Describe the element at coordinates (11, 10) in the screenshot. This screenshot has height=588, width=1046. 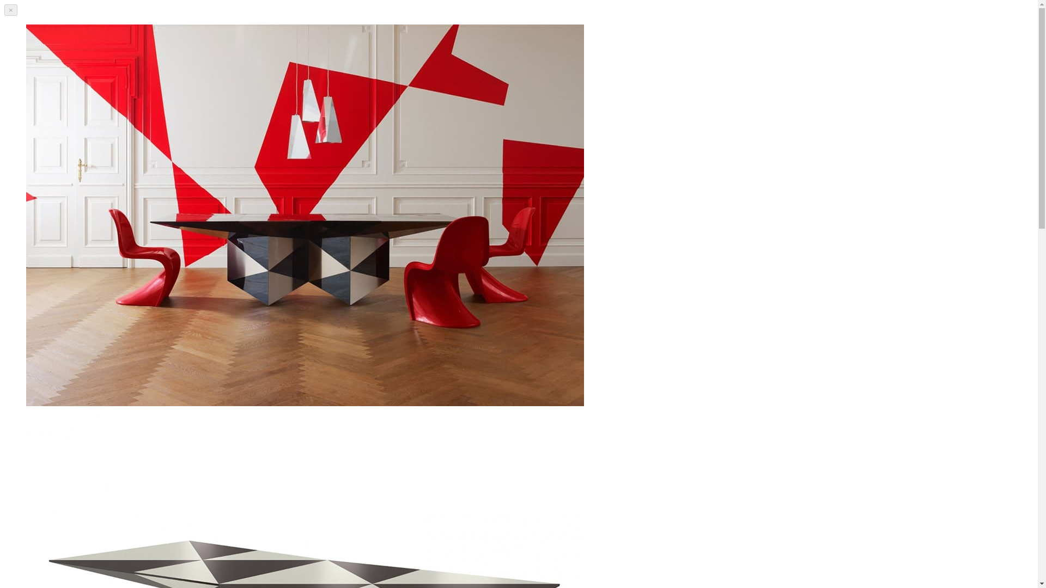
I see `Close` at that location.